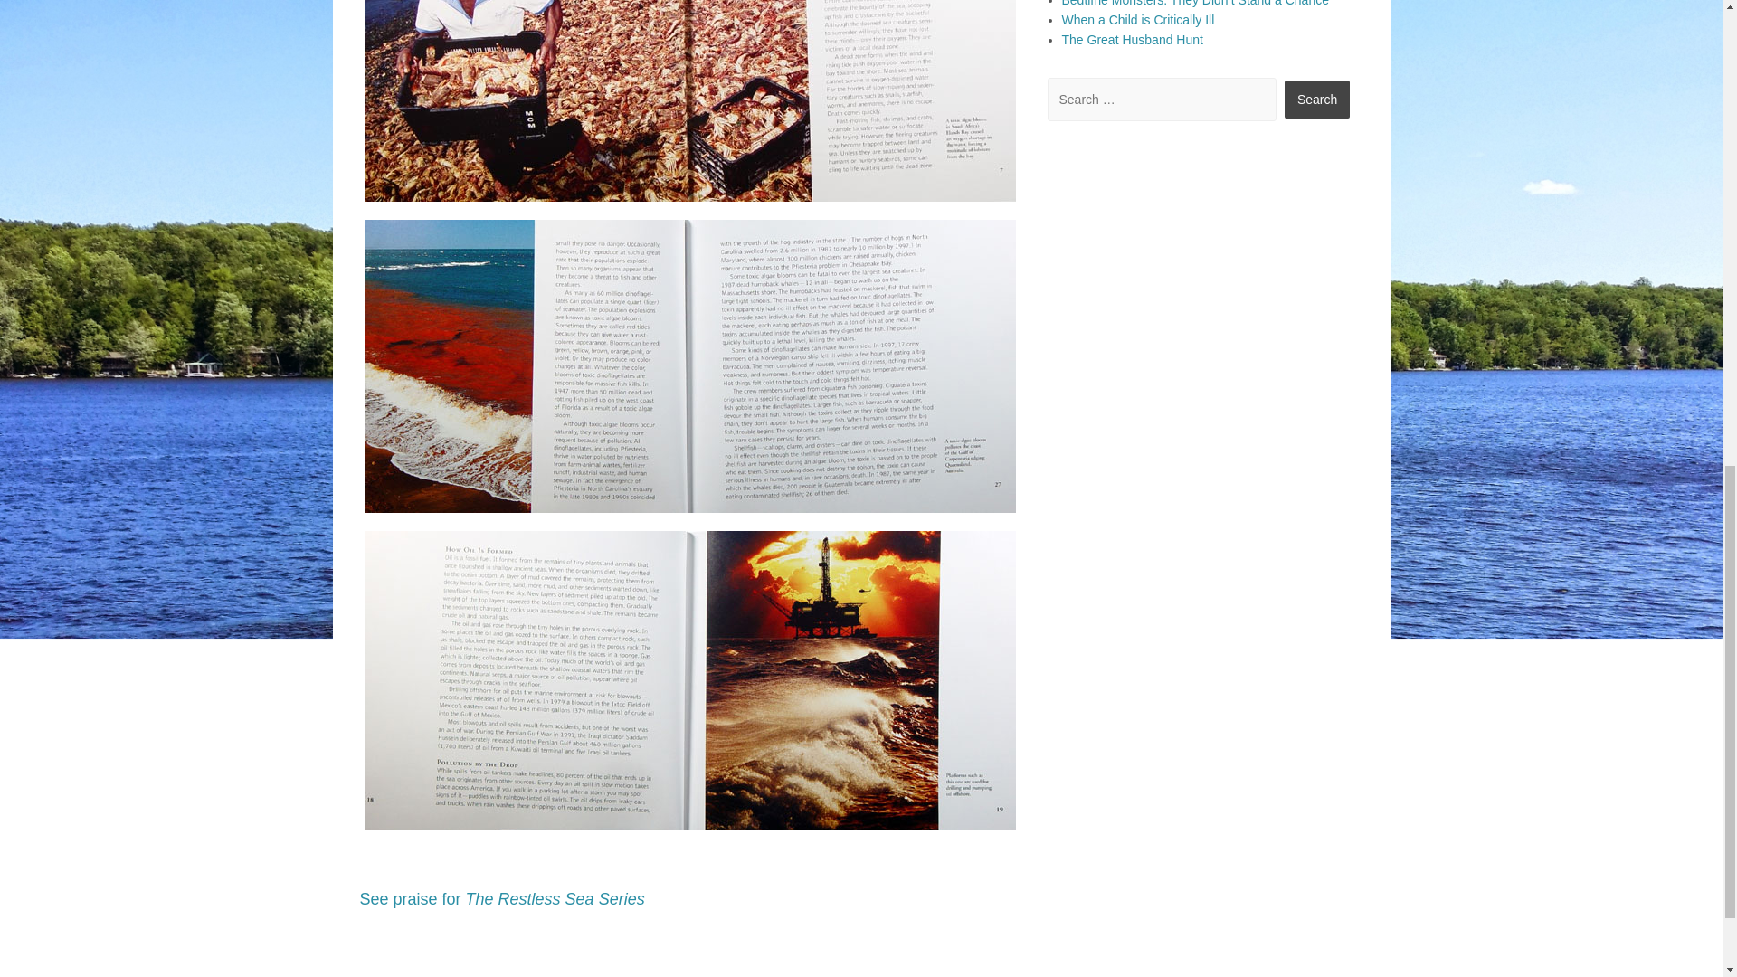  What do you see at coordinates (501, 899) in the screenshot?
I see `See praise for The Restless Sea Series` at bounding box center [501, 899].